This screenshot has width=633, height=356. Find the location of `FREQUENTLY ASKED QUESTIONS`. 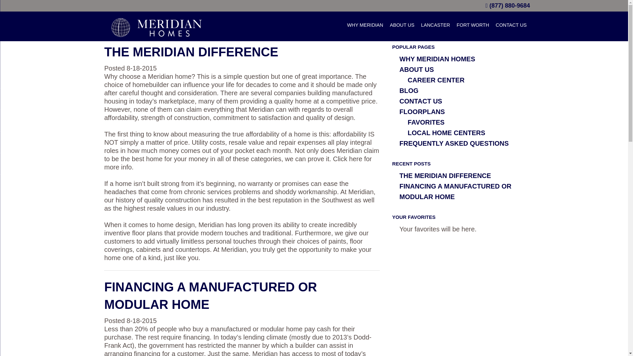

FREQUENTLY ASKED QUESTIONS is located at coordinates (454, 143).